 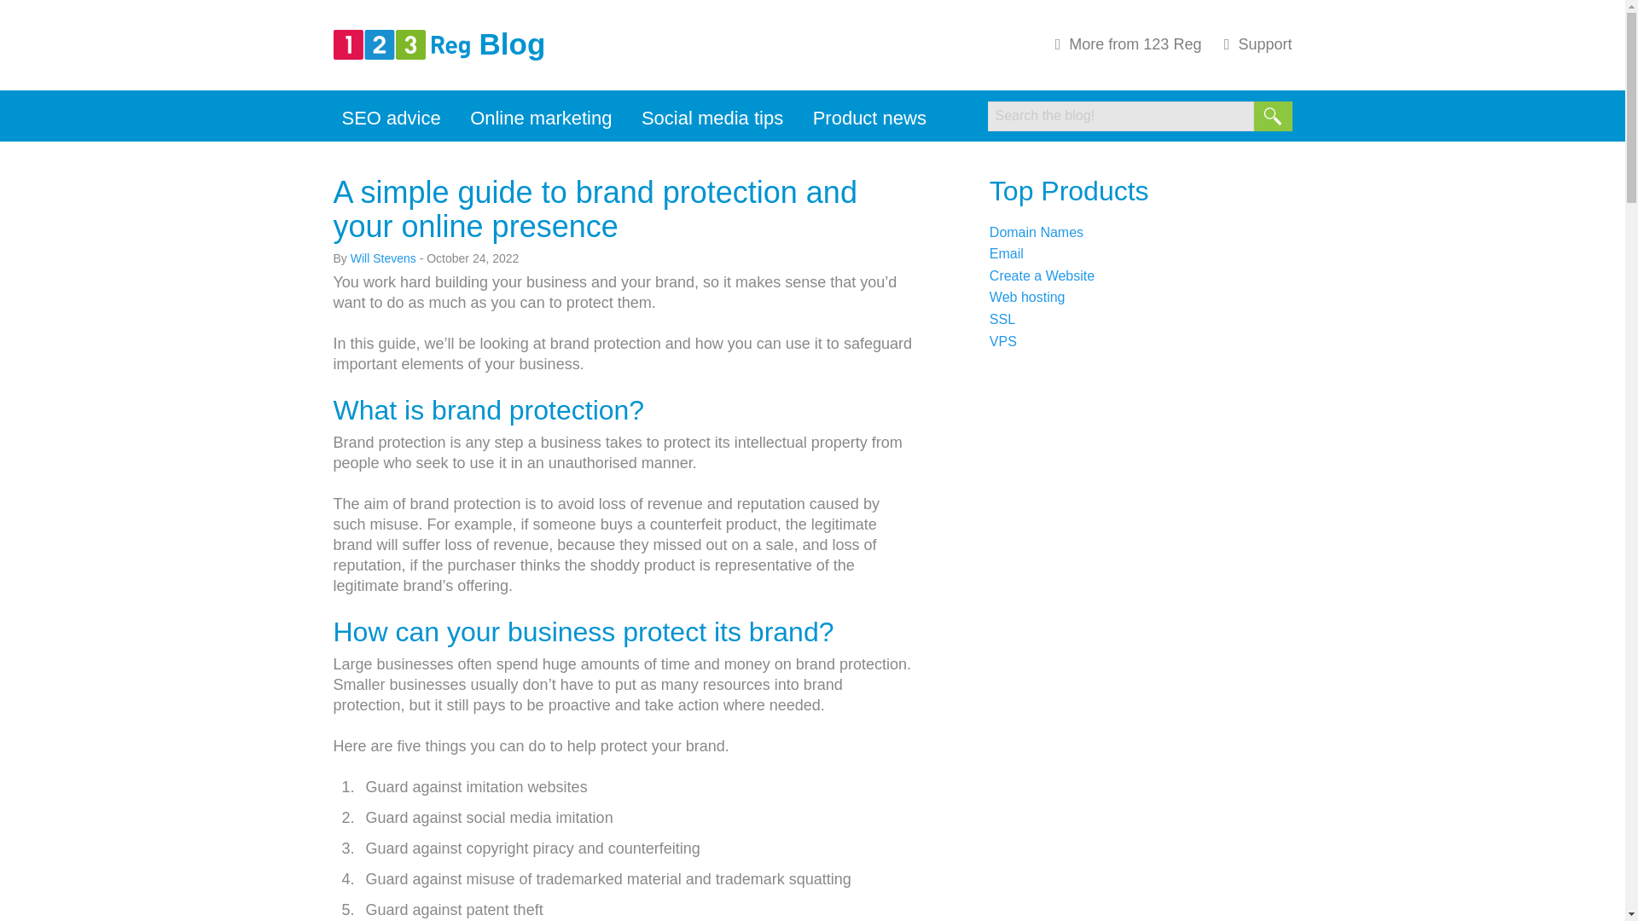 I want to click on Logo image for 123 Reg, so click(x=400, y=44).